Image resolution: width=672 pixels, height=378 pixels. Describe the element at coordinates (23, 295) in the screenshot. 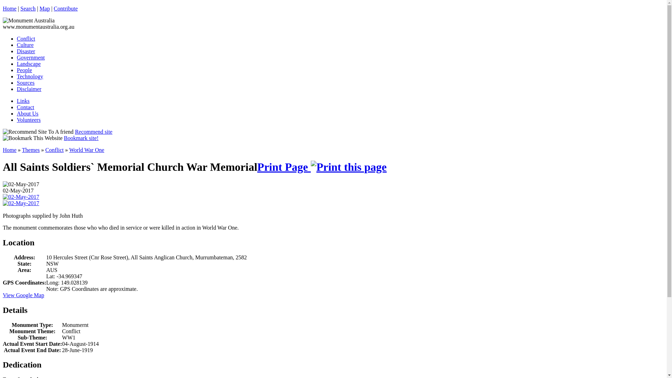

I see `View Google Map` at that location.